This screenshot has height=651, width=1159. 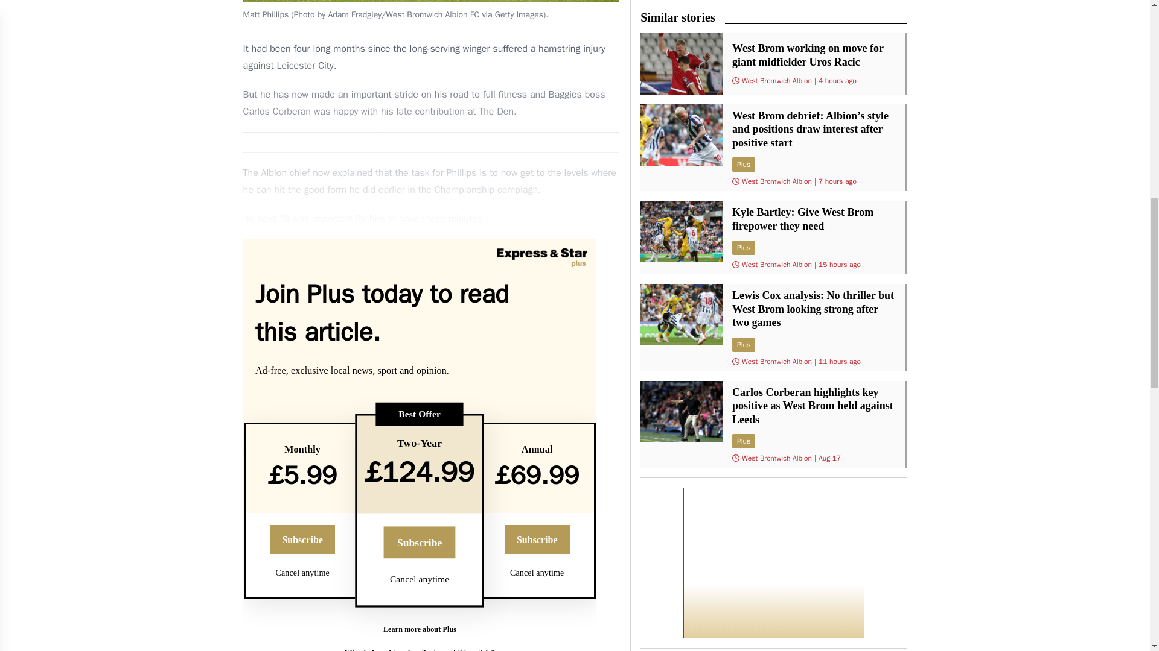 I want to click on West Bromwich Albion, so click(x=776, y=264).